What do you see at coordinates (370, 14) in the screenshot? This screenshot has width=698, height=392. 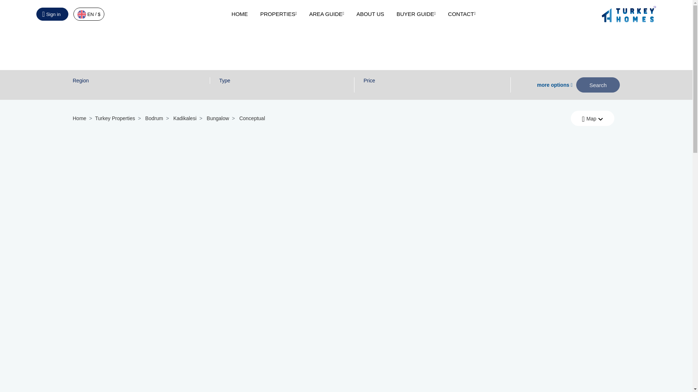 I see `ABOUT US` at bounding box center [370, 14].